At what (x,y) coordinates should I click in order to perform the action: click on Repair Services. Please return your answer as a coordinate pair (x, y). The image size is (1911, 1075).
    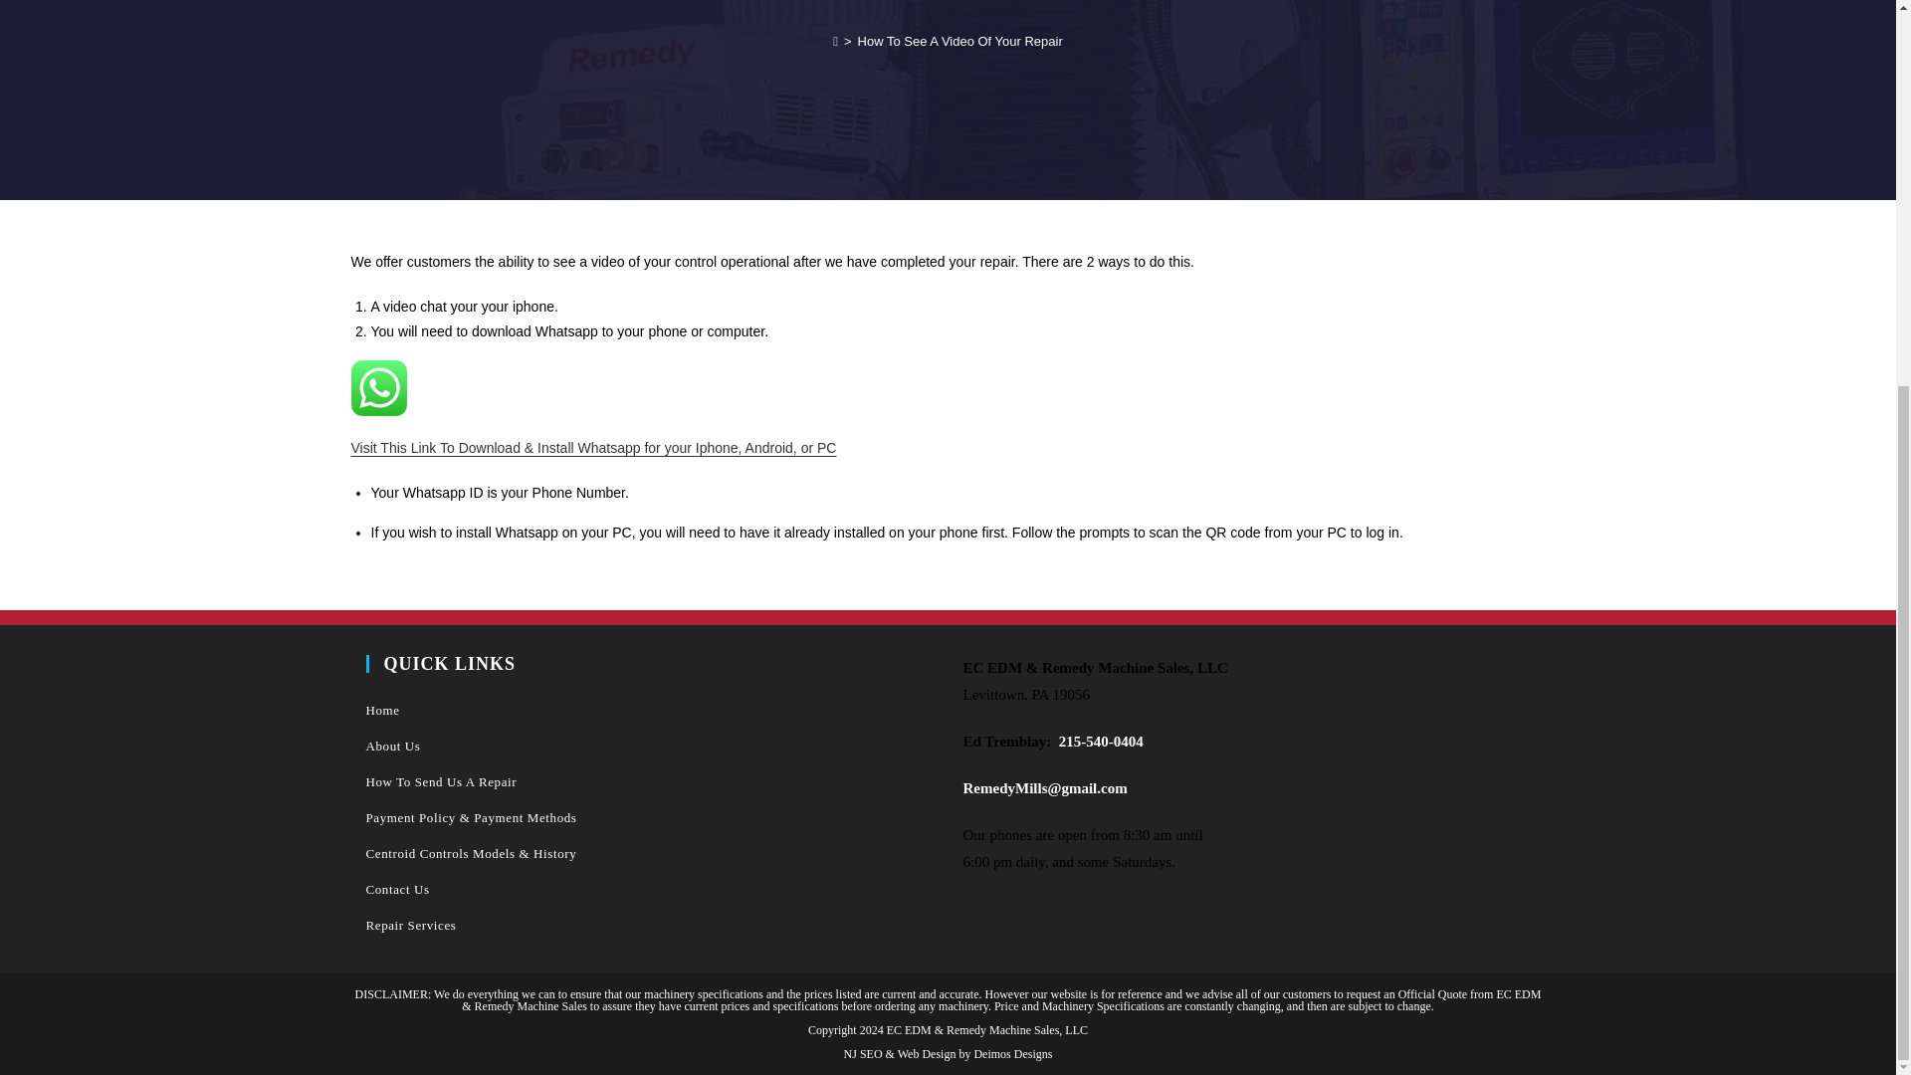
    Looking at the image, I should click on (650, 926).